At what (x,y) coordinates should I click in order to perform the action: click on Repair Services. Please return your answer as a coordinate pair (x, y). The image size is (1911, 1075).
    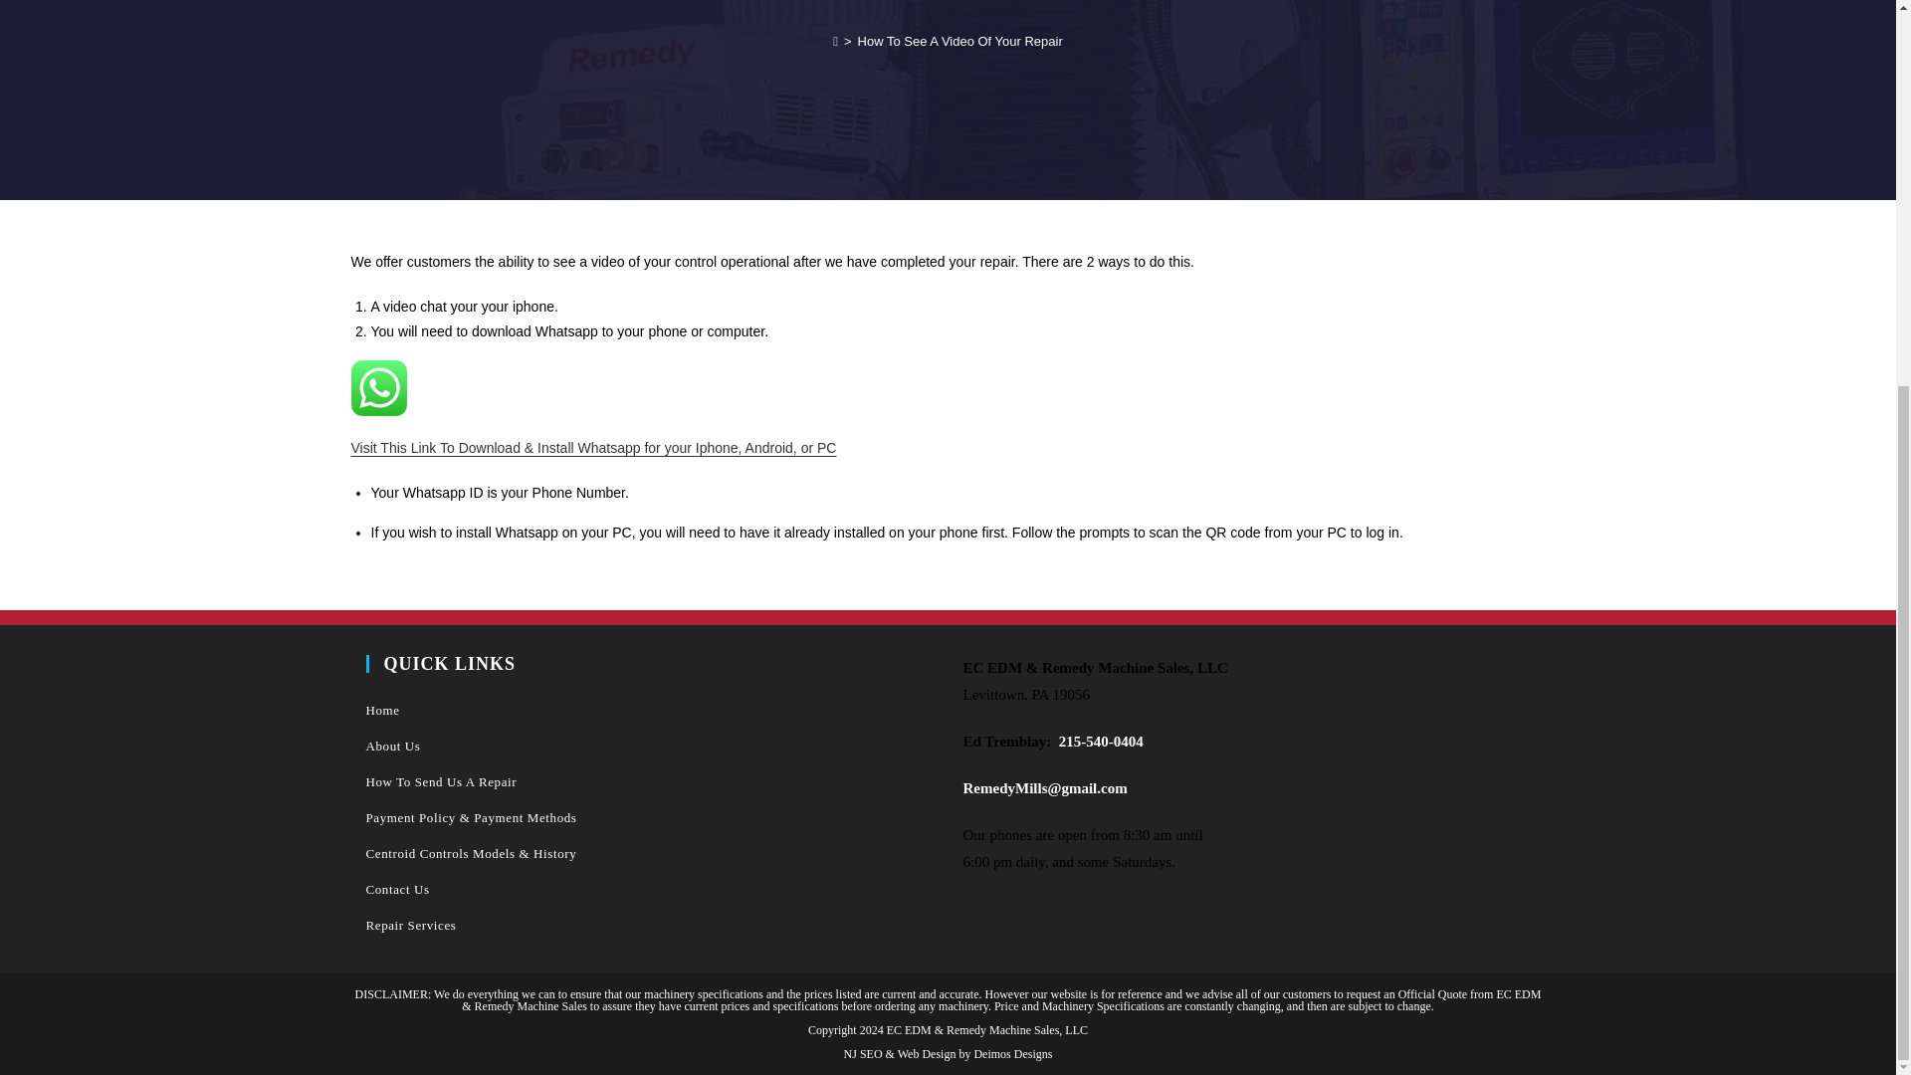
    Looking at the image, I should click on (650, 926).